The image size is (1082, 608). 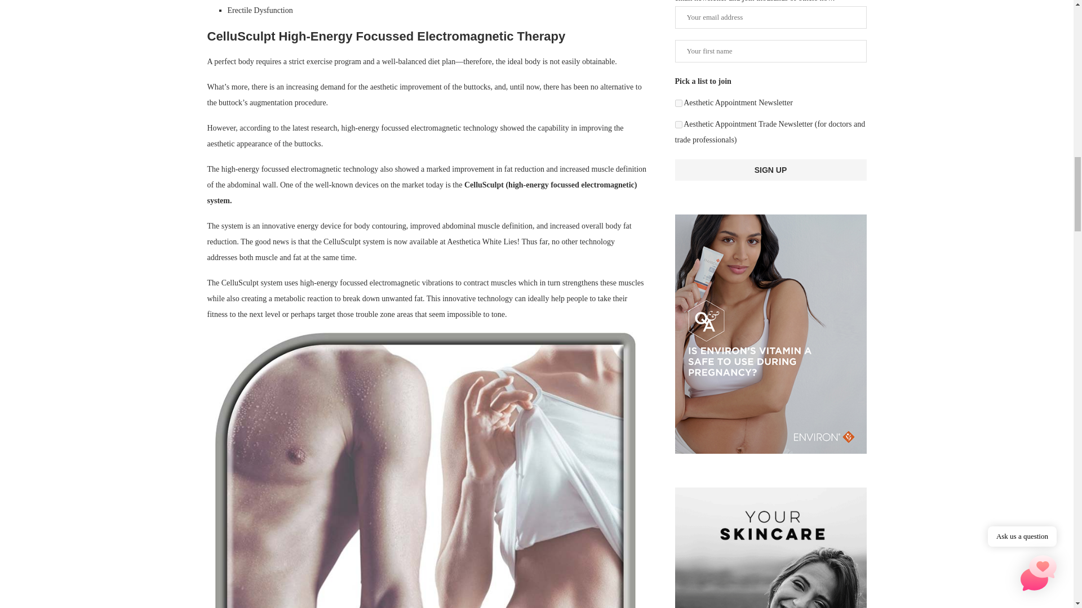 I want to click on efa6b7853d, so click(x=679, y=124).